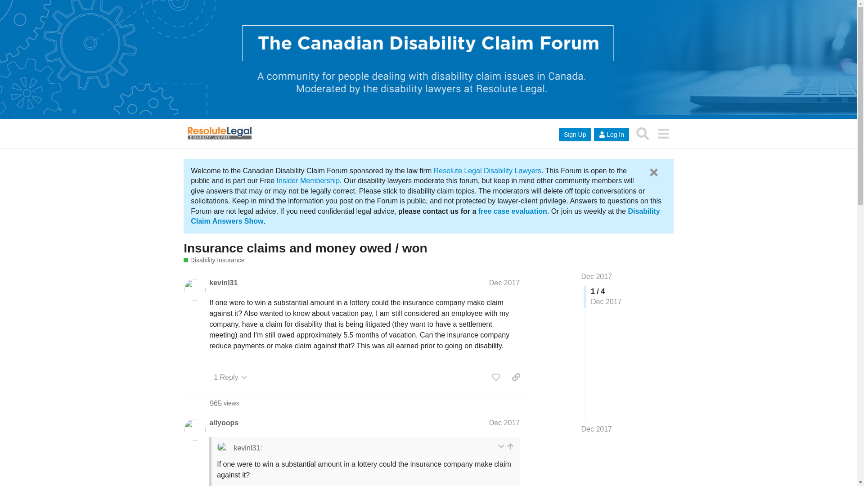  I want to click on Dec 2017, so click(504, 423).